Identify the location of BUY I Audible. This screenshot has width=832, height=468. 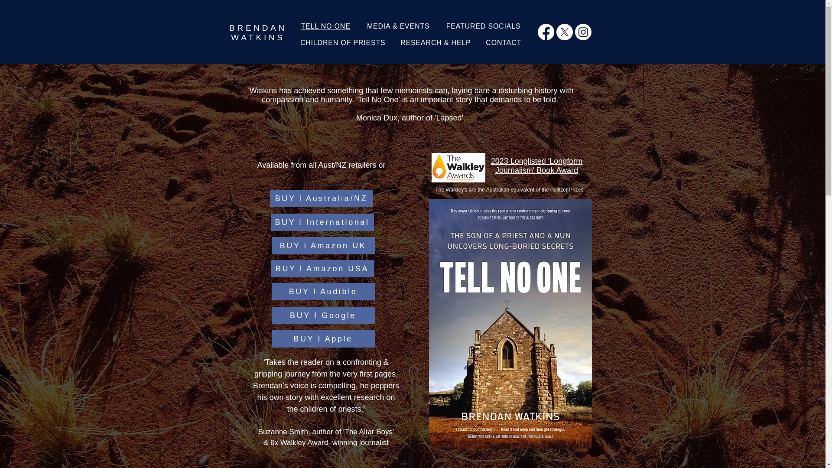
(322, 292).